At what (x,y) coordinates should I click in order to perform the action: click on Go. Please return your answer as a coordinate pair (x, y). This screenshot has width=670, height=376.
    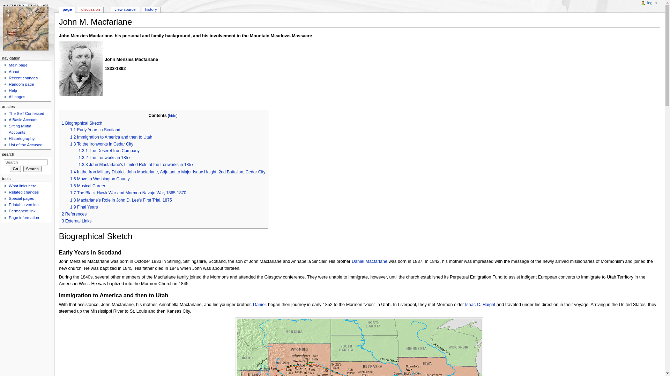
    Looking at the image, I should click on (15, 169).